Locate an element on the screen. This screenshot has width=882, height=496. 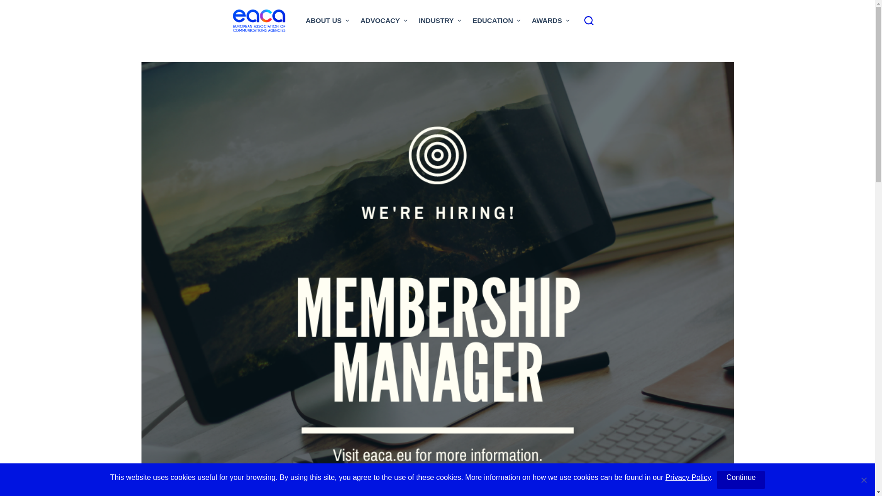
Skip to content is located at coordinates (9, 5).